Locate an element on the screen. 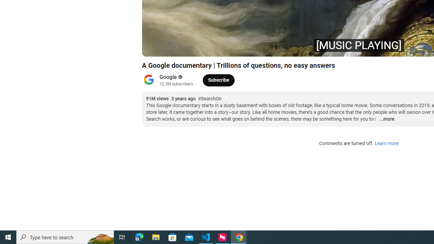 The width and height of the screenshot is (434, 244). Pause (k) is located at coordinates (154, 48).